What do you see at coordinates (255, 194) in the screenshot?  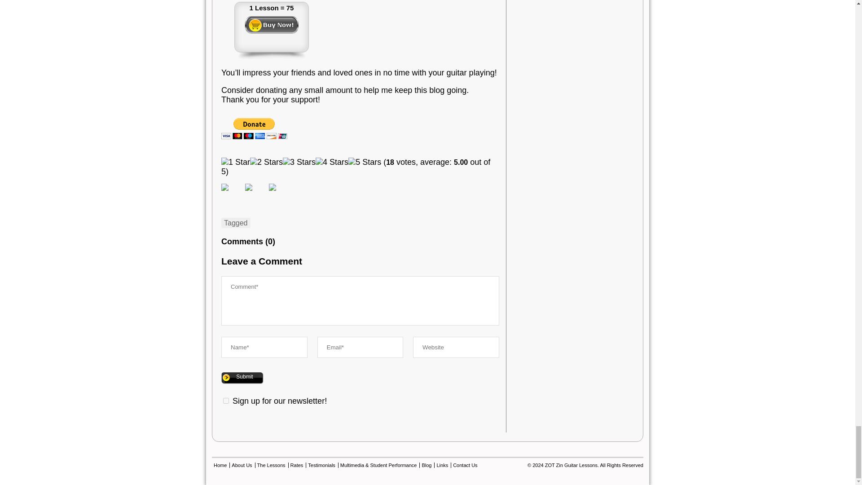 I see `Share on Twitter` at bounding box center [255, 194].